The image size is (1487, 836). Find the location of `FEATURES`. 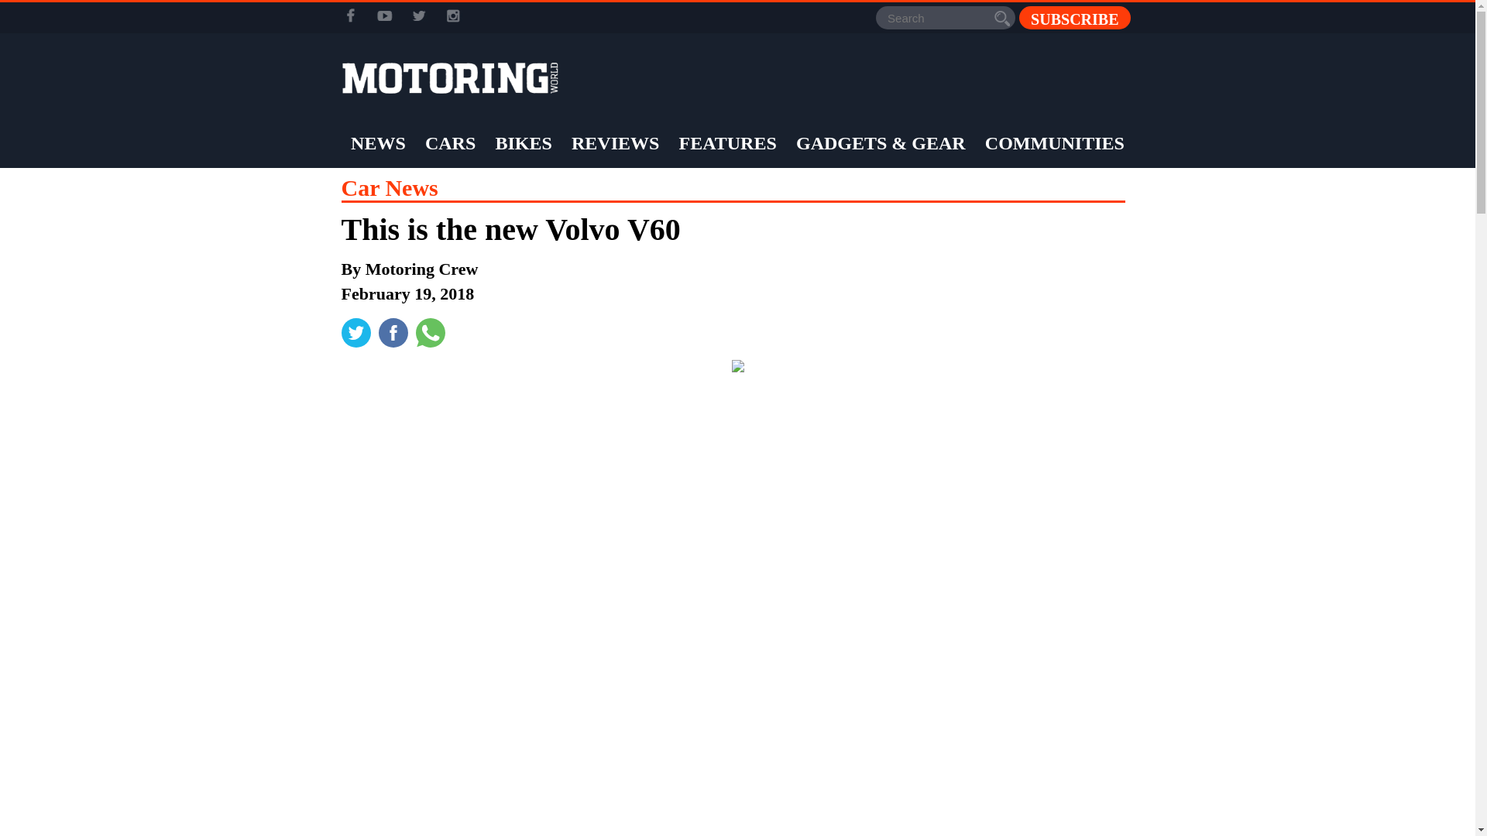

FEATURES is located at coordinates (728, 143).